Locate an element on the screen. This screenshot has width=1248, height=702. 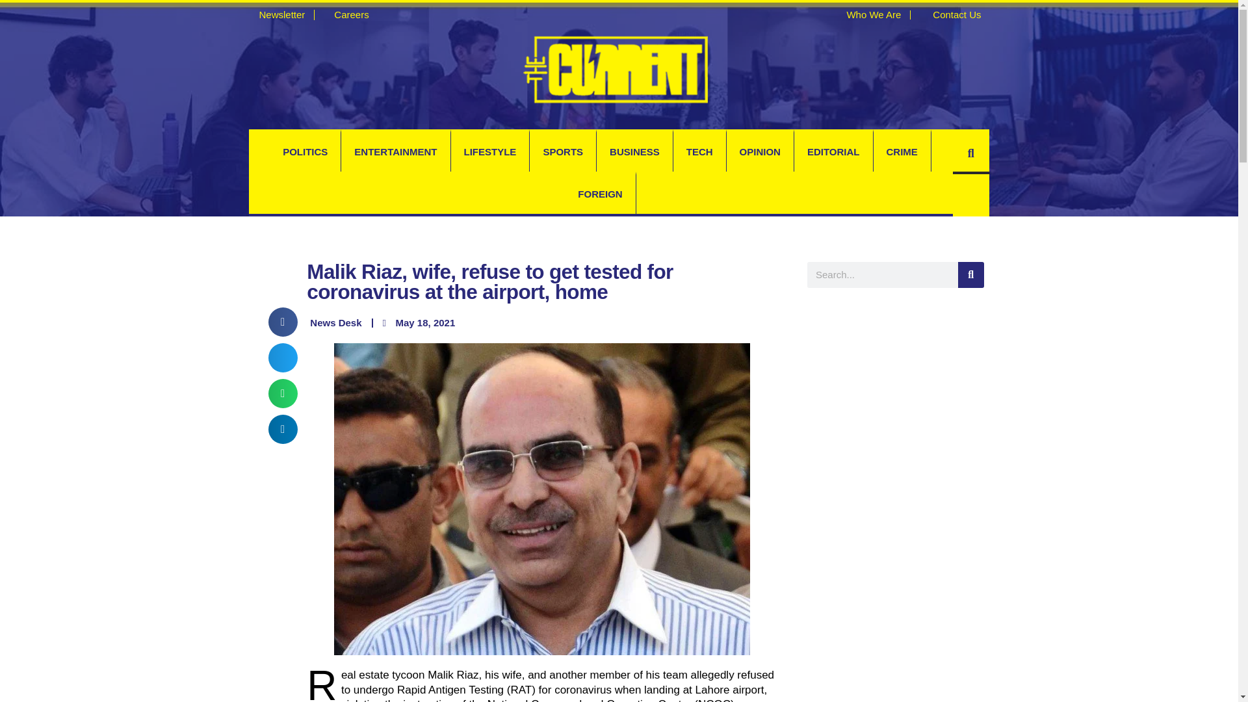
POLITICS is located at coordinates (305, 152).